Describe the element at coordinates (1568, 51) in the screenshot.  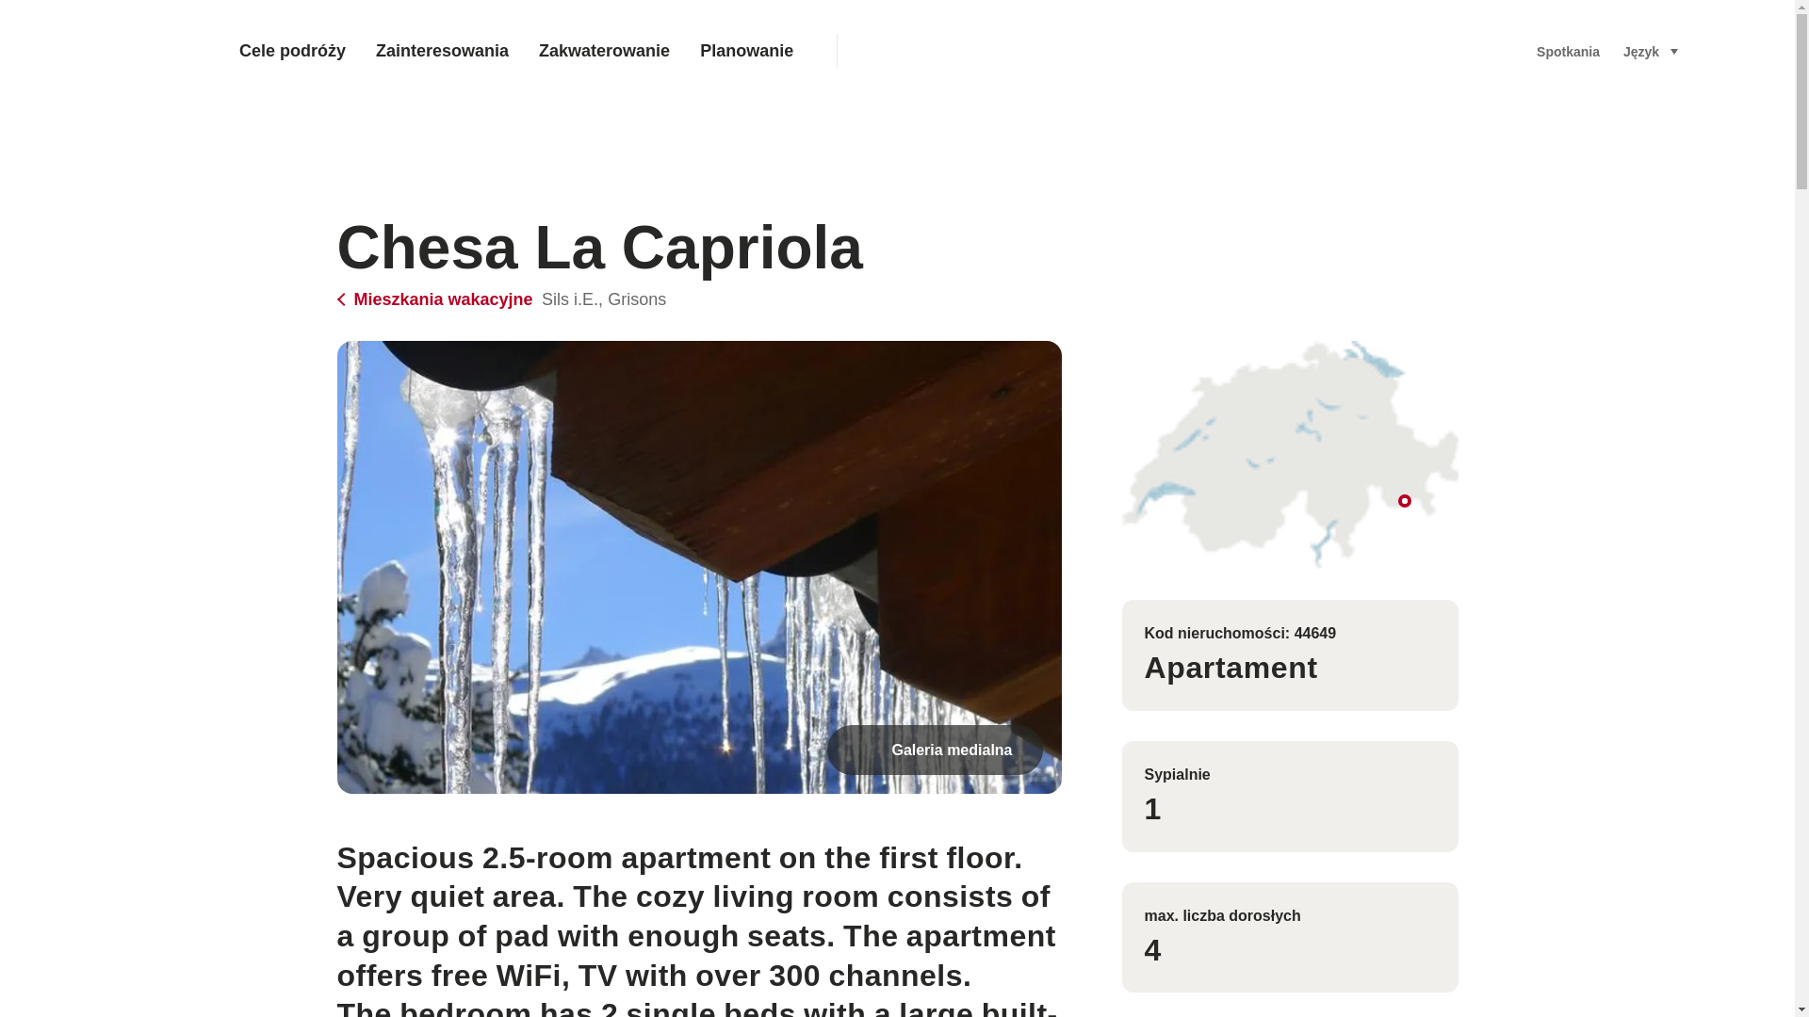
I see `Spotkania` at that location.